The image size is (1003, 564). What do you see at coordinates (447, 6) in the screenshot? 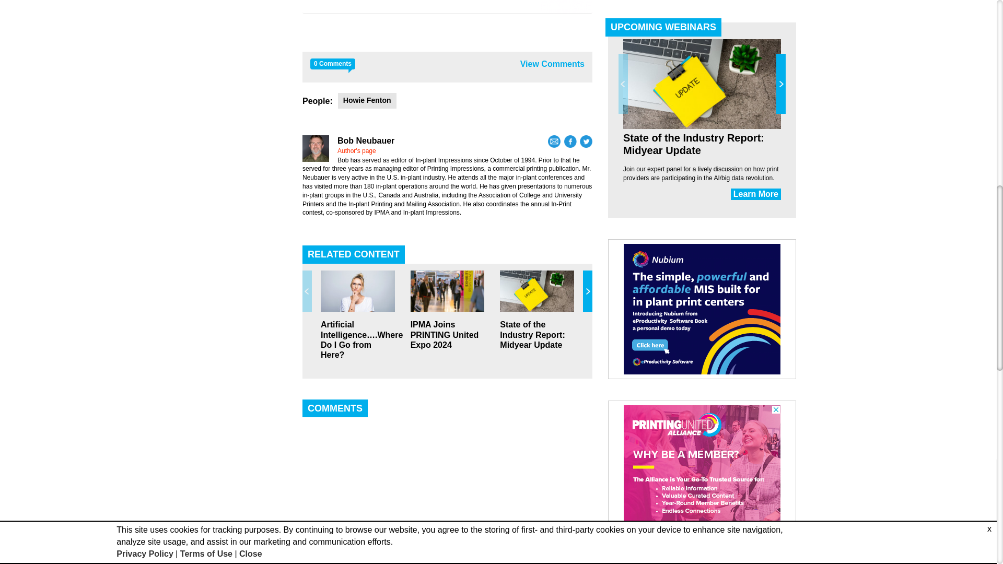
I see `3rd party ad content` at bounding box center [447, 6].